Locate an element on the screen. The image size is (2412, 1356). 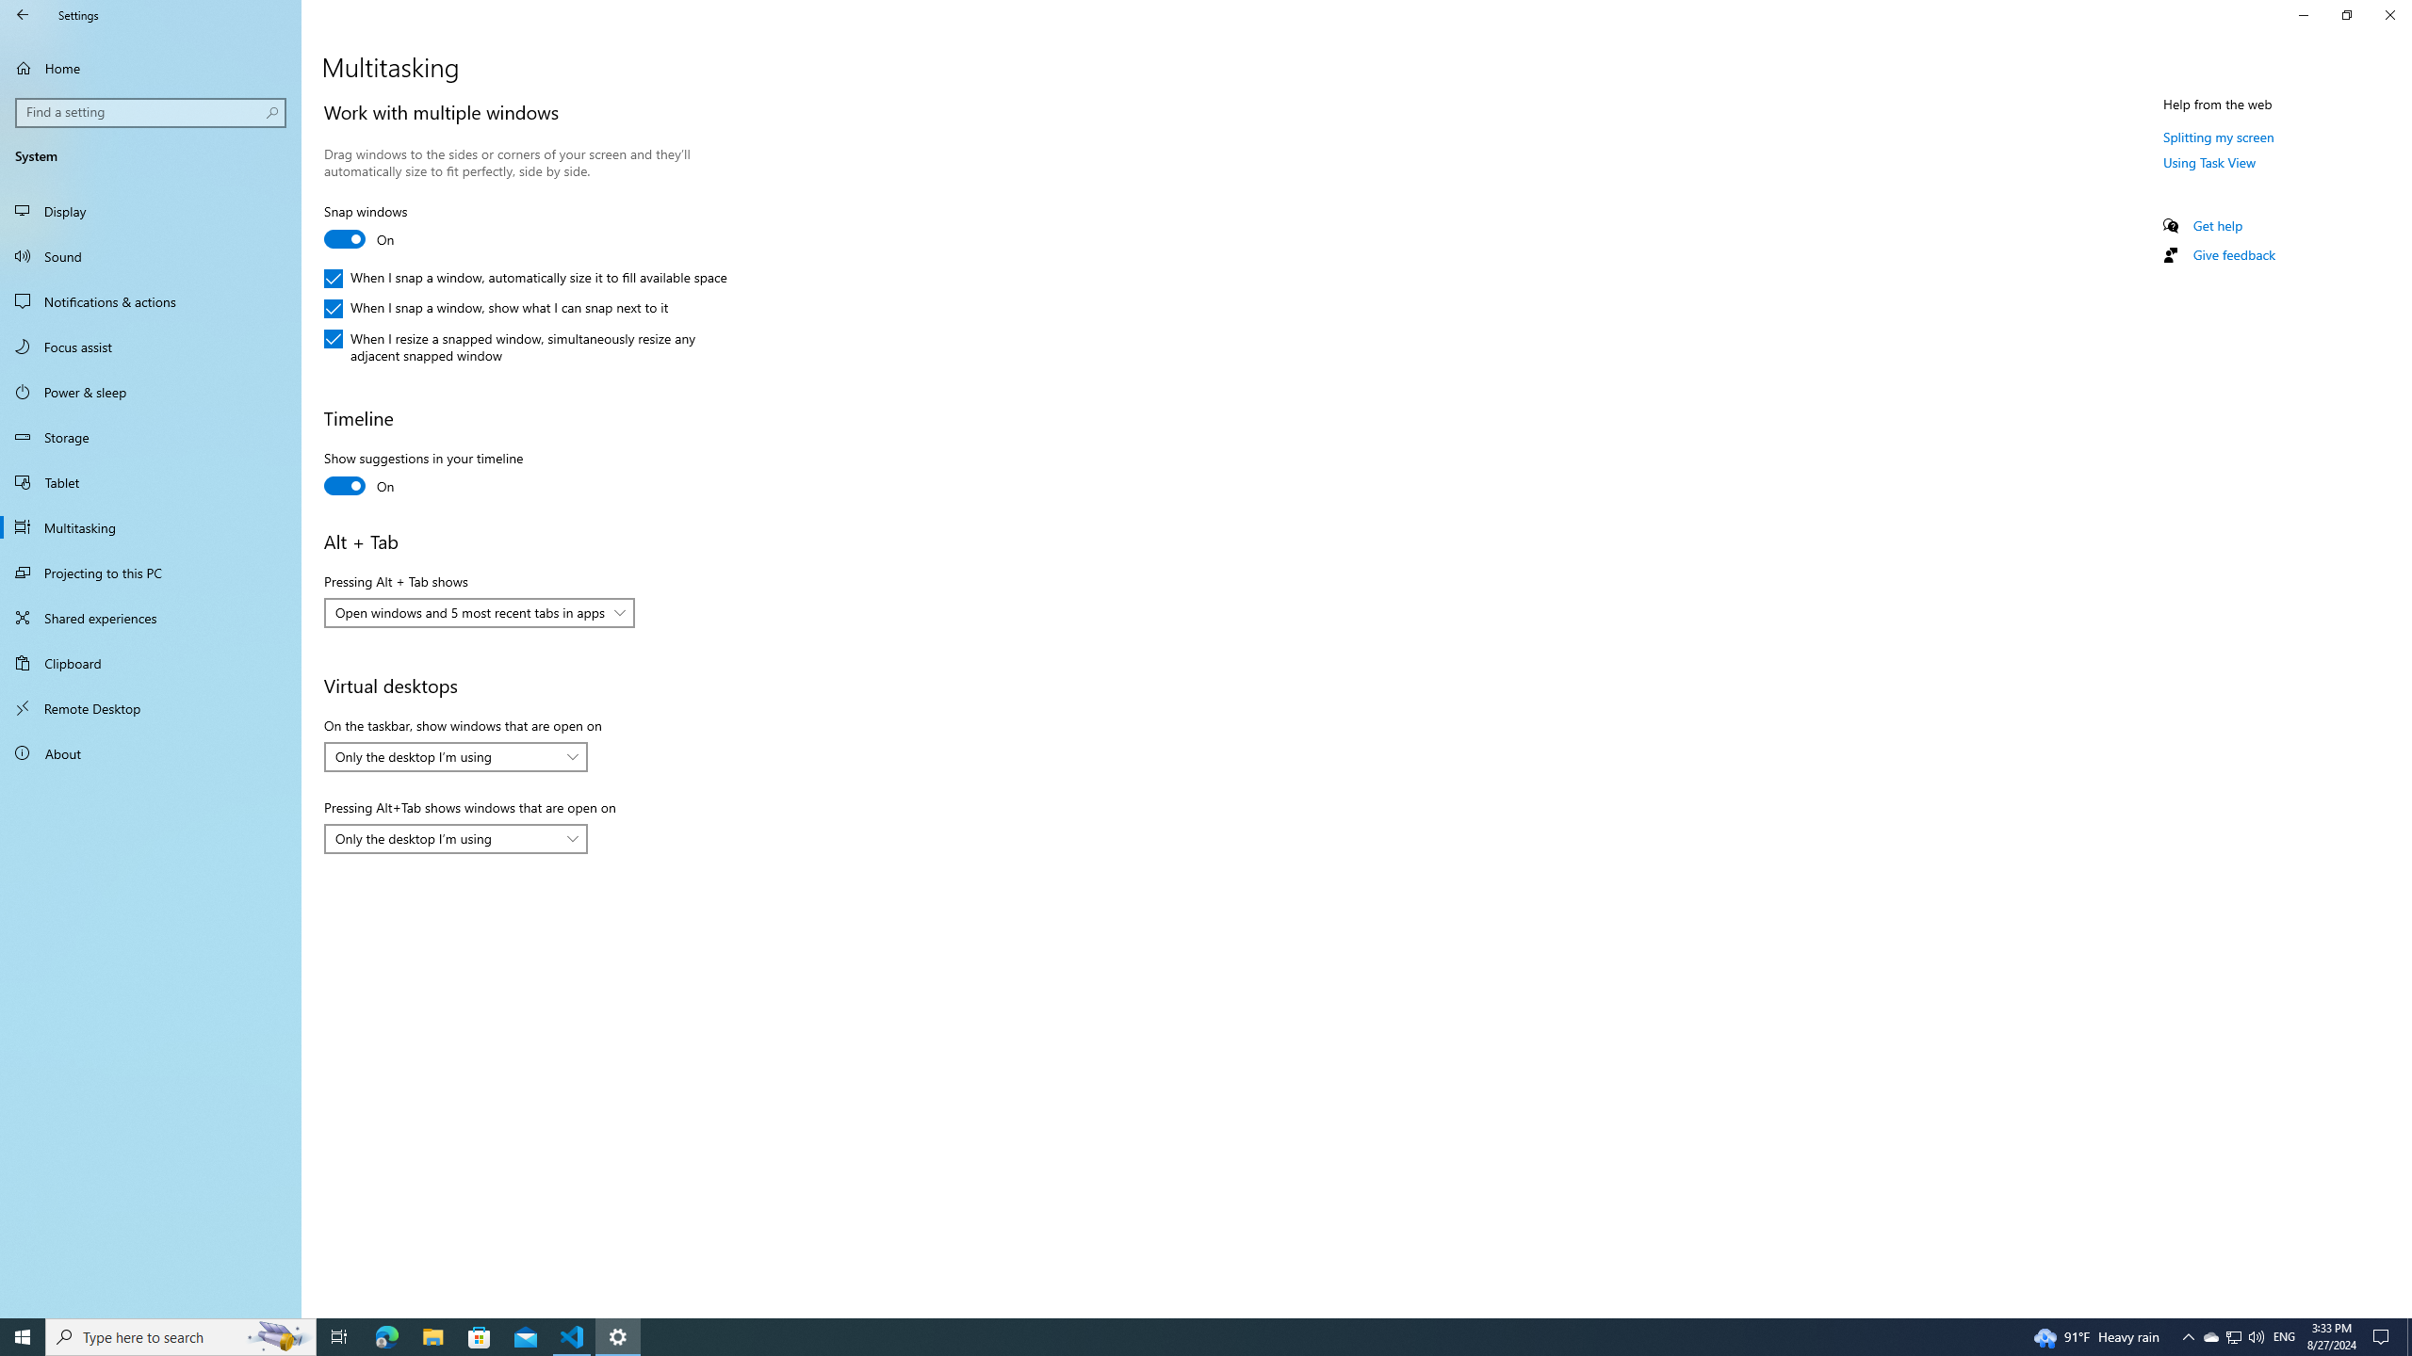
File Explorer is located at coordinates (432, 1337).